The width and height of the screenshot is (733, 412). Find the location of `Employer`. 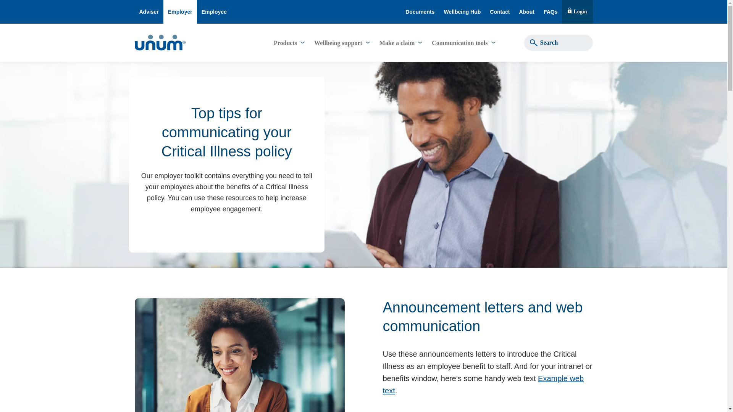

Employer is located at coordinates (214, 11).